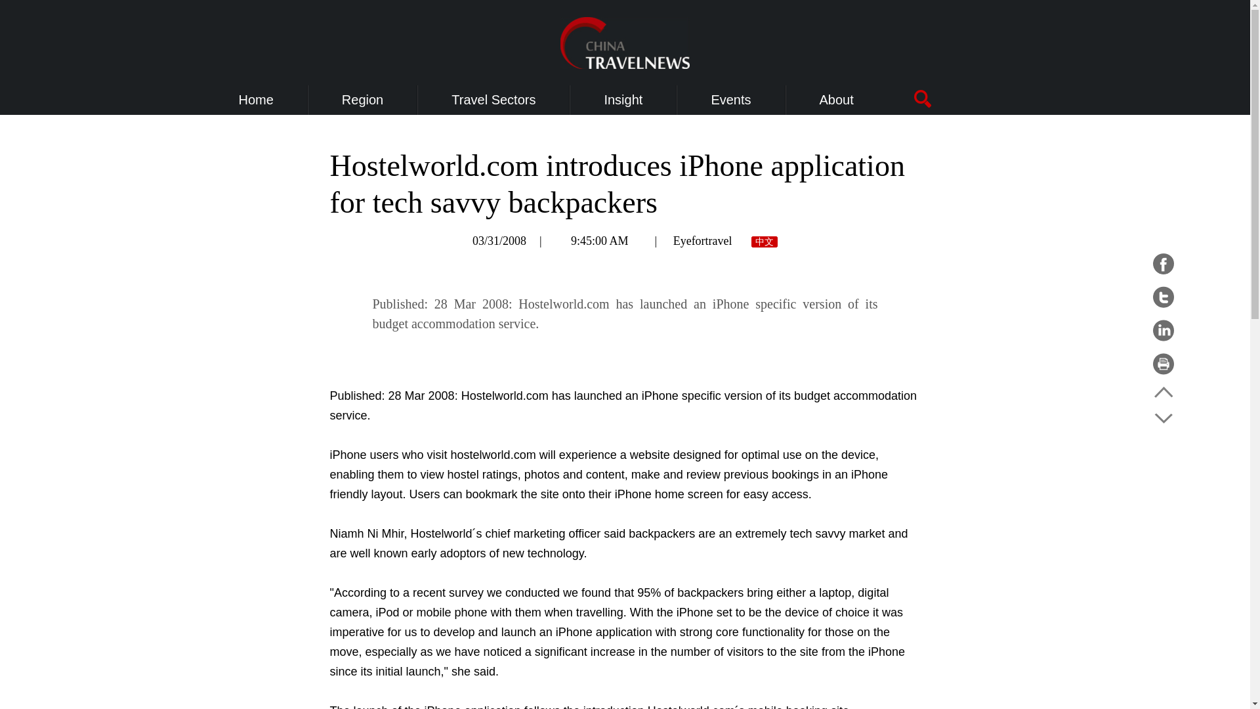 The height and width of the screenshot is (709, 1260). I want to click on About, so click(837, 100).